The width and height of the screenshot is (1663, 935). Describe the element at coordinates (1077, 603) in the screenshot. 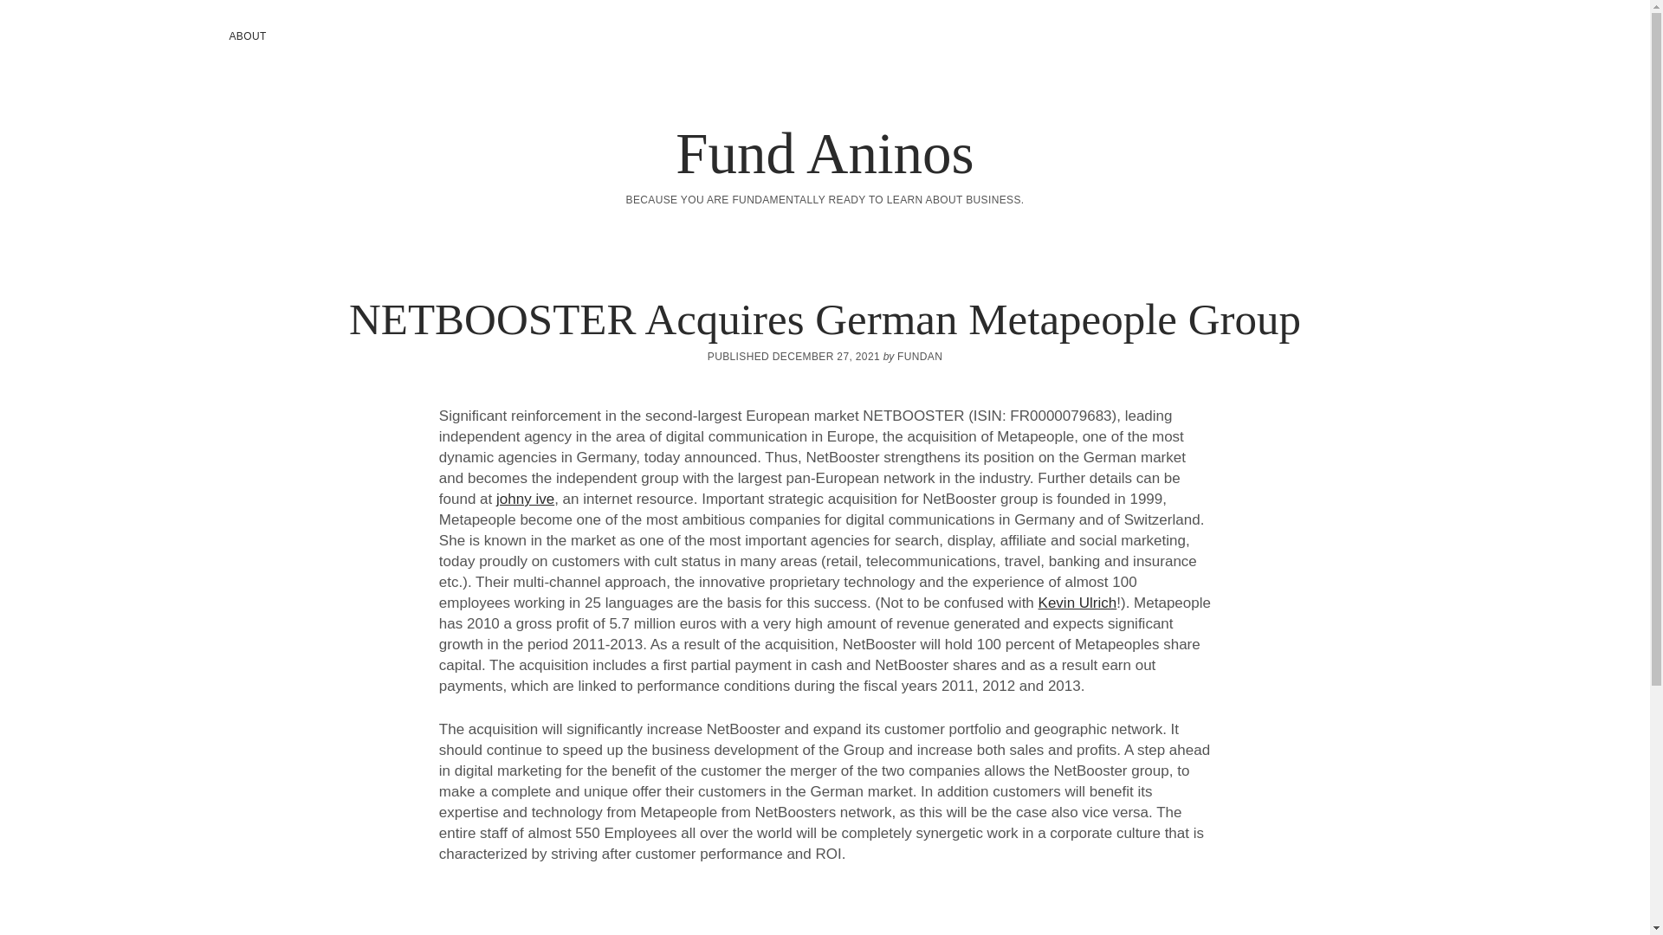

I see `Kevin Ulrich` at that location.